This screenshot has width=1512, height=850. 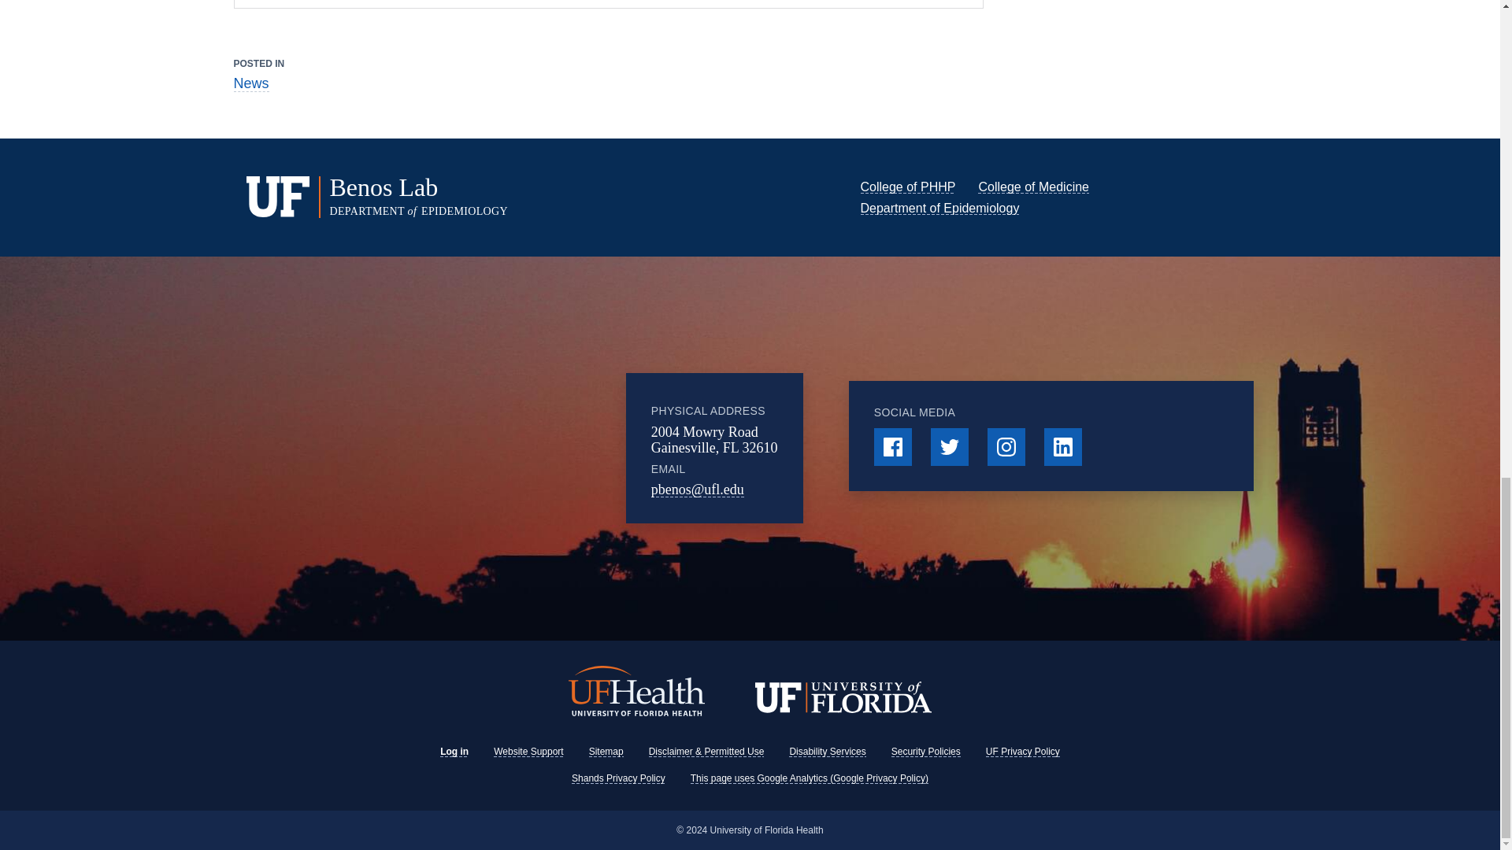 I want to click on Department of Epidemiology, so click(x=939, y=208).